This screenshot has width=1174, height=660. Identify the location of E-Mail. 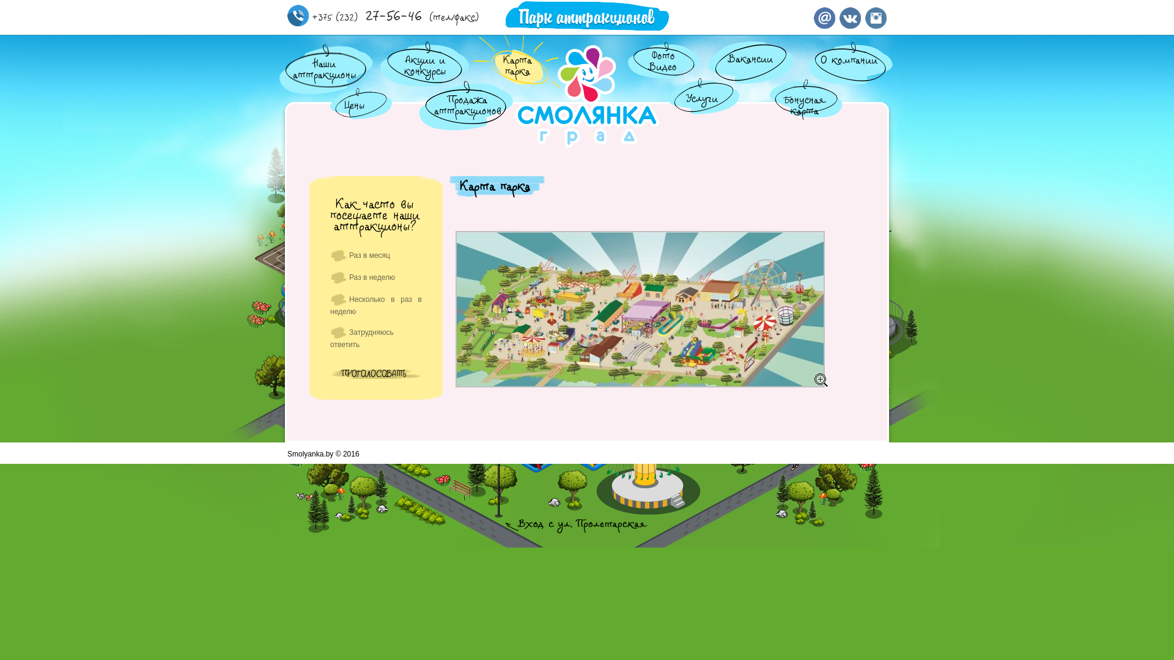
(824, 26).